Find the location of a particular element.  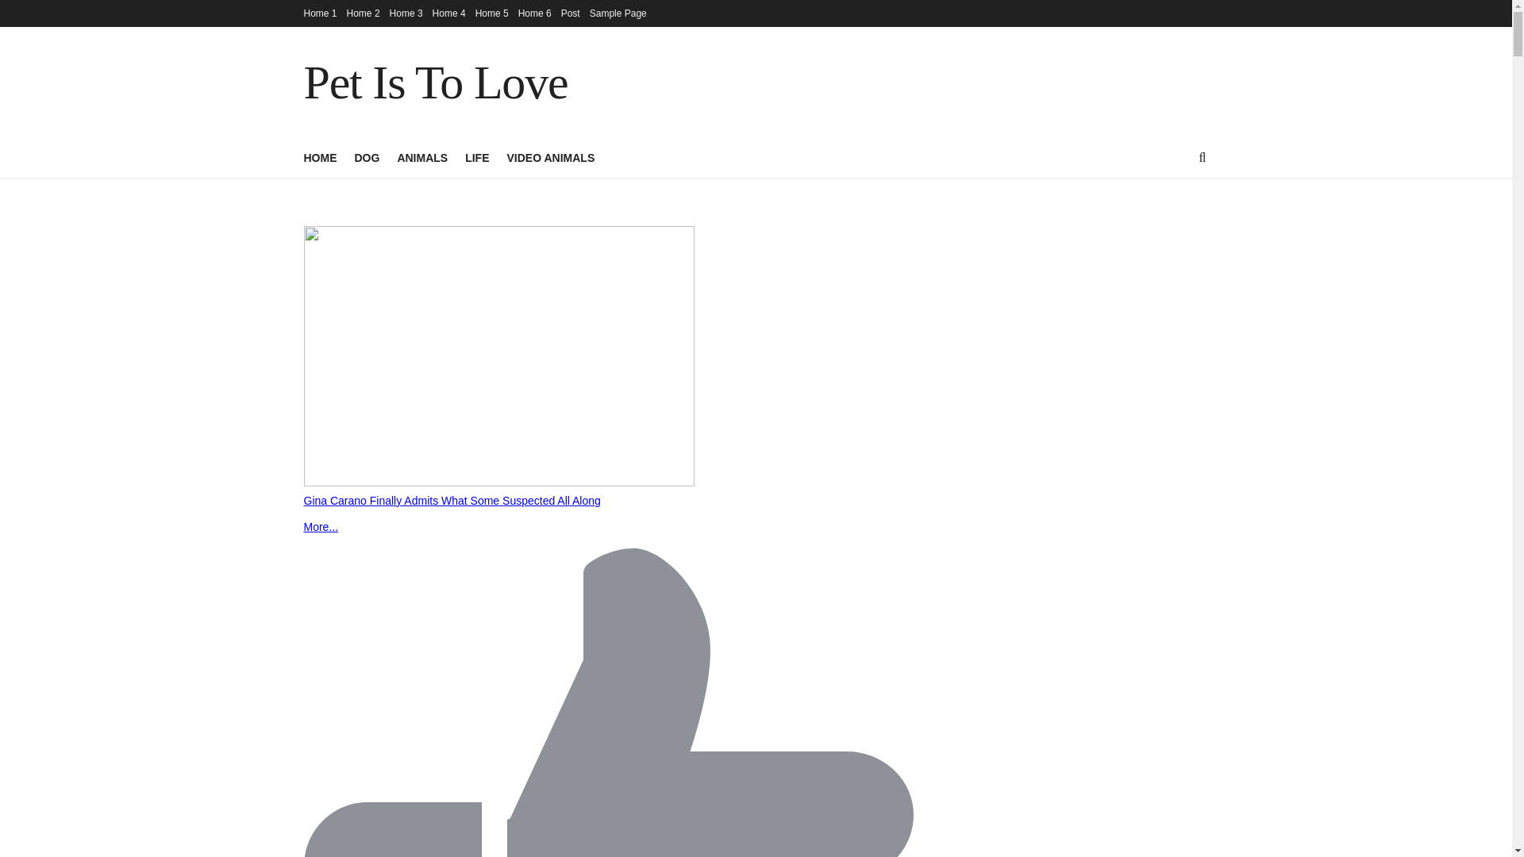

DOG is located at coordinates (367, 157).